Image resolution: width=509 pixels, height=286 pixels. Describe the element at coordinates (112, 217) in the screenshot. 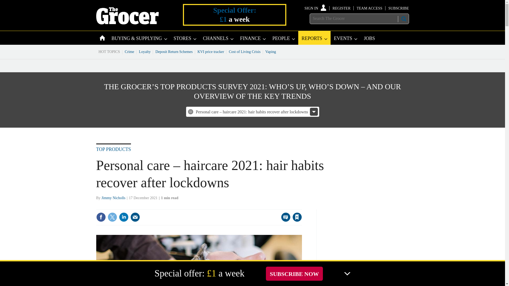

I see `Share this on Twitter` at that location.